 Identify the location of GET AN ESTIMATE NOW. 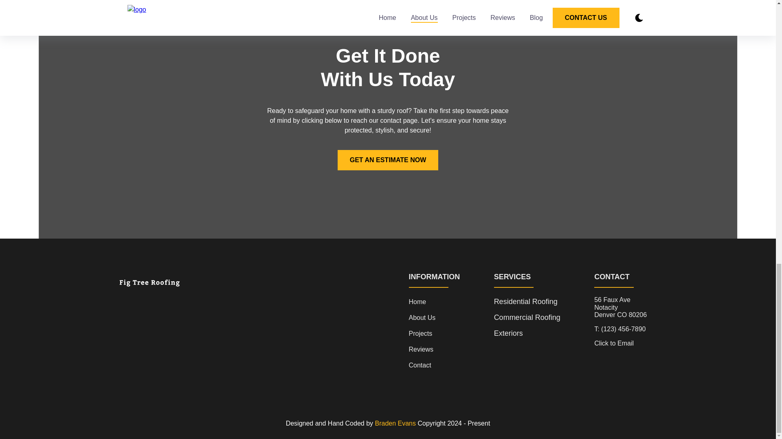
(388, 160).